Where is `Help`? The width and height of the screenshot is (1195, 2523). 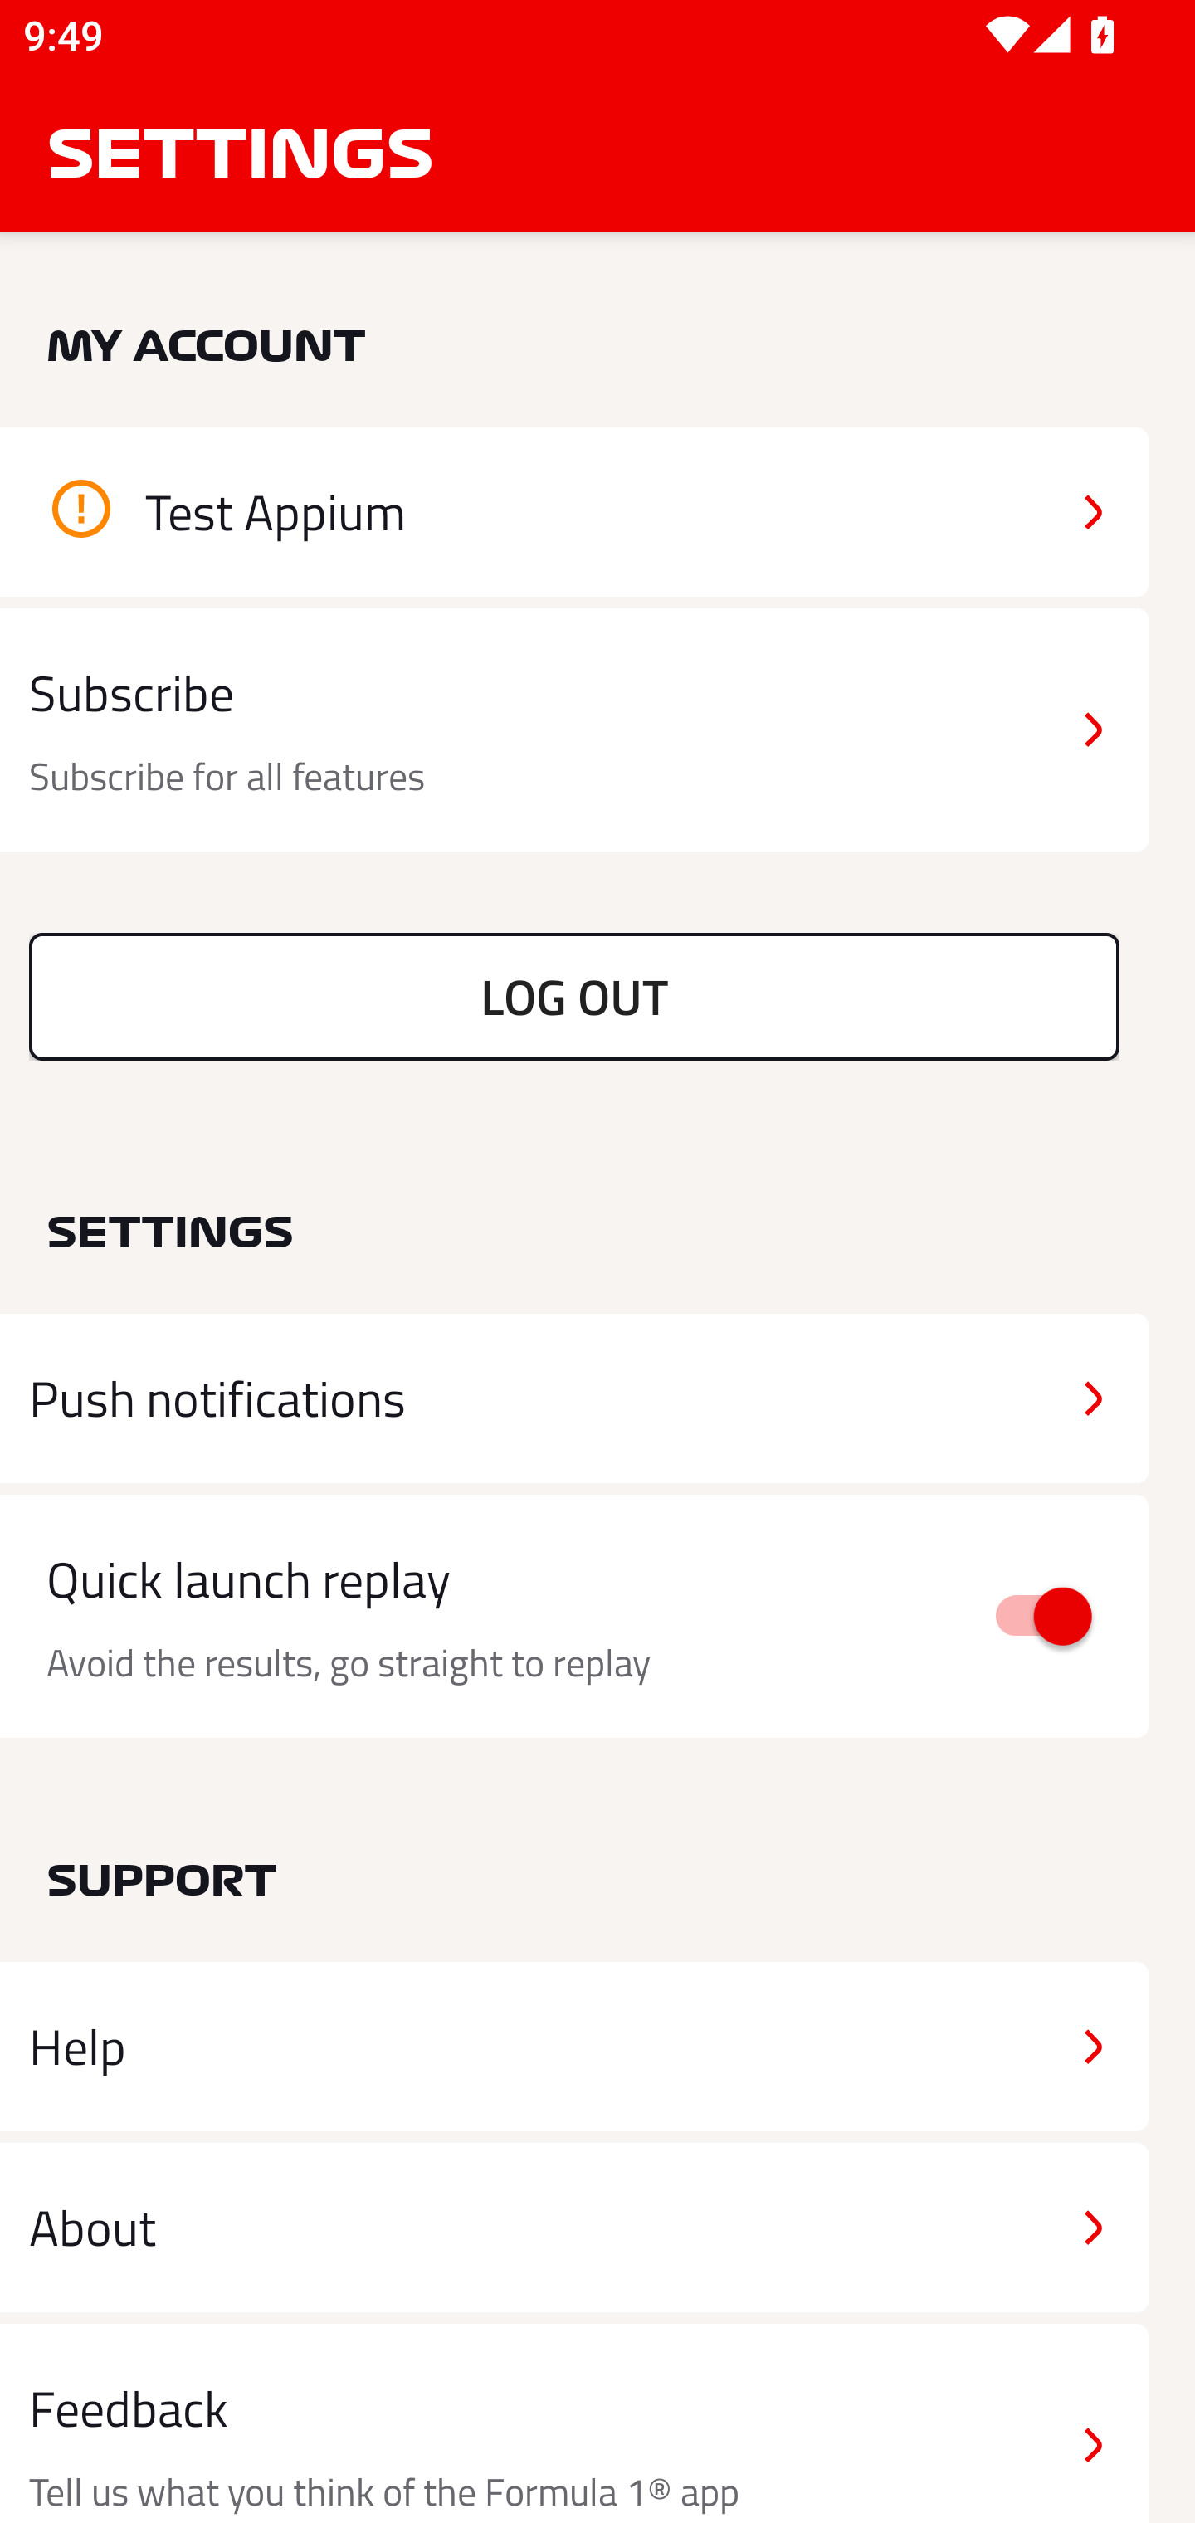
Help is located at coordinates (574, 2047).